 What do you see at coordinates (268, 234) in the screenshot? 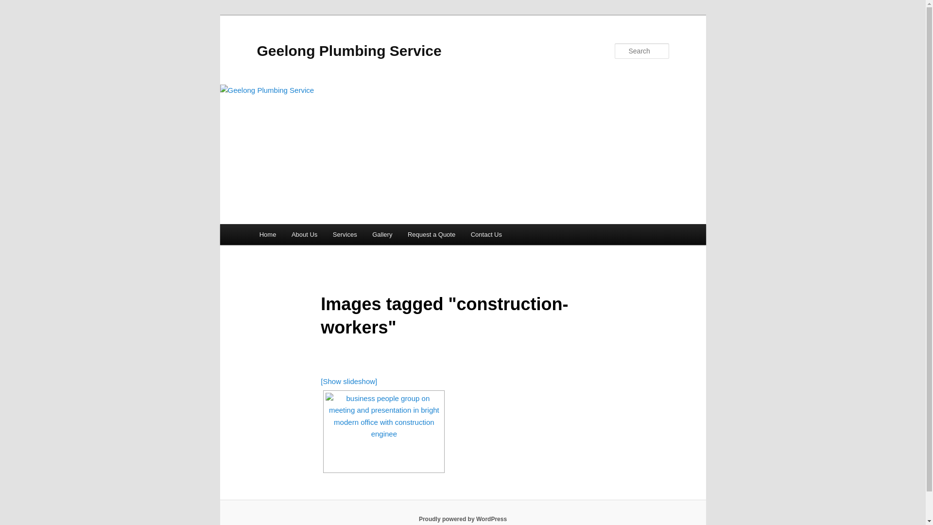
I see `Home` at bounding box center [268, 234].